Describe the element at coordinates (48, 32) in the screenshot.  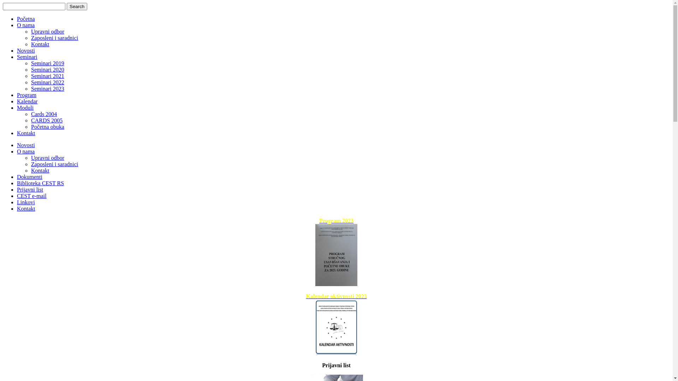
I see `Upravni odbor` at that location.